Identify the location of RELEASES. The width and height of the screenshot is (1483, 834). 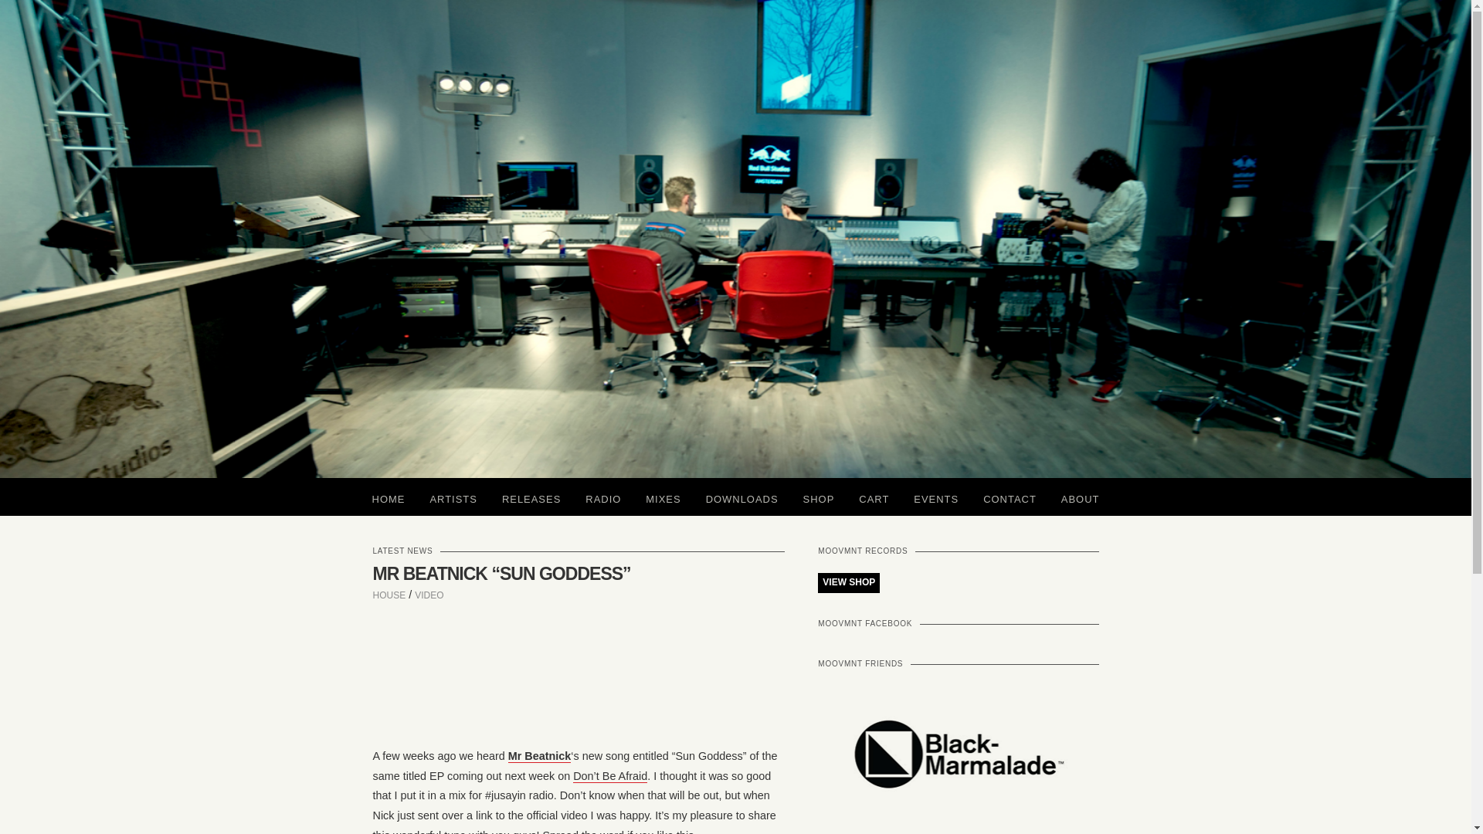
(531, 497).